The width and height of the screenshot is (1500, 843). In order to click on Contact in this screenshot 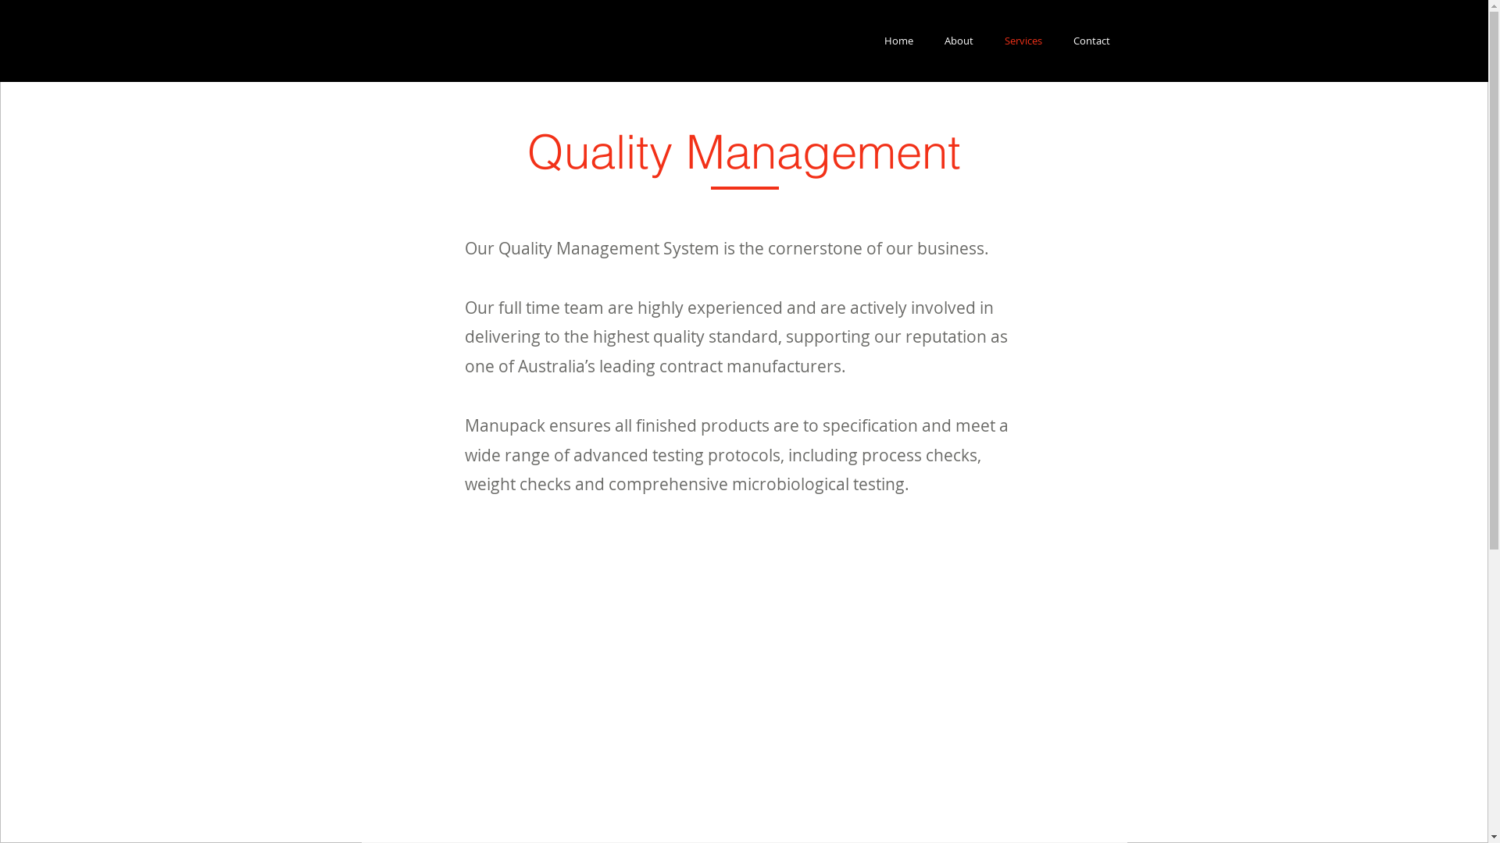, I will do `click(1092, 41)`.